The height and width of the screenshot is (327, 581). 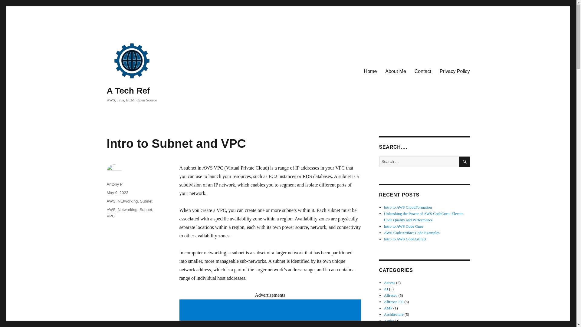 I want to click on Home, so click(x=370, y=71).